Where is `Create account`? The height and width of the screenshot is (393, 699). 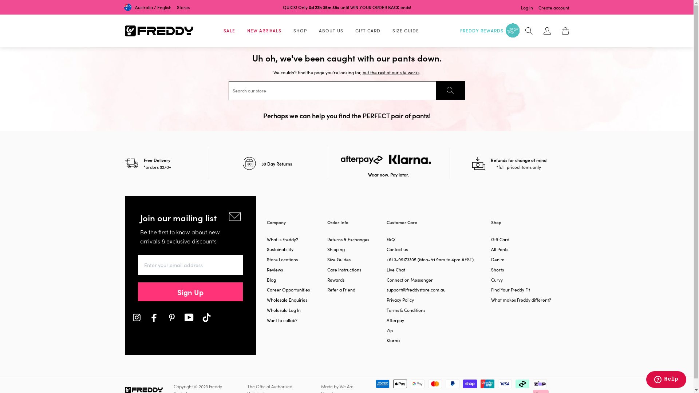 Create account is located at coordinates (554, 8).